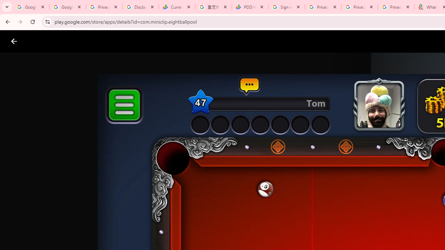  I want to click on Privacy Checkup, so click(359, 7).